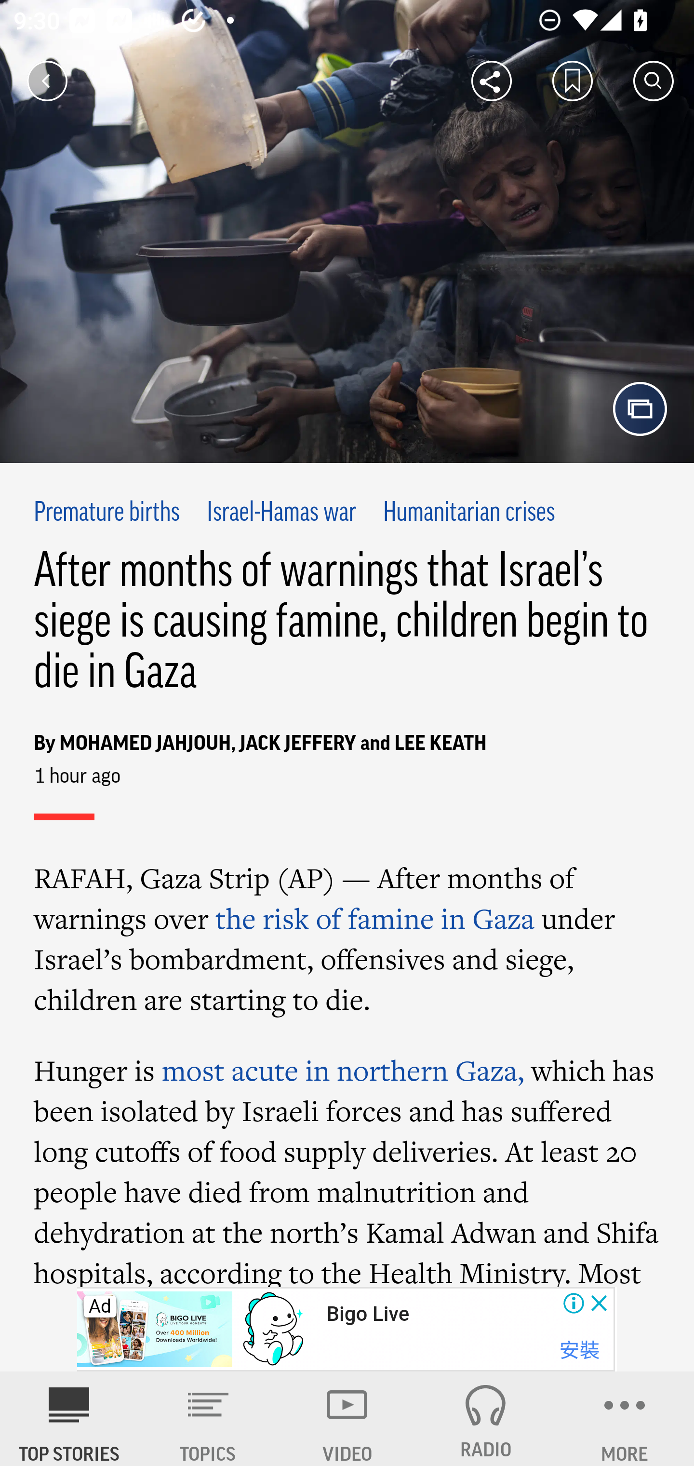 The height and width of the screenshot is (1466, 694). I want to click on Israel-Hamas war, so click(281, 514).